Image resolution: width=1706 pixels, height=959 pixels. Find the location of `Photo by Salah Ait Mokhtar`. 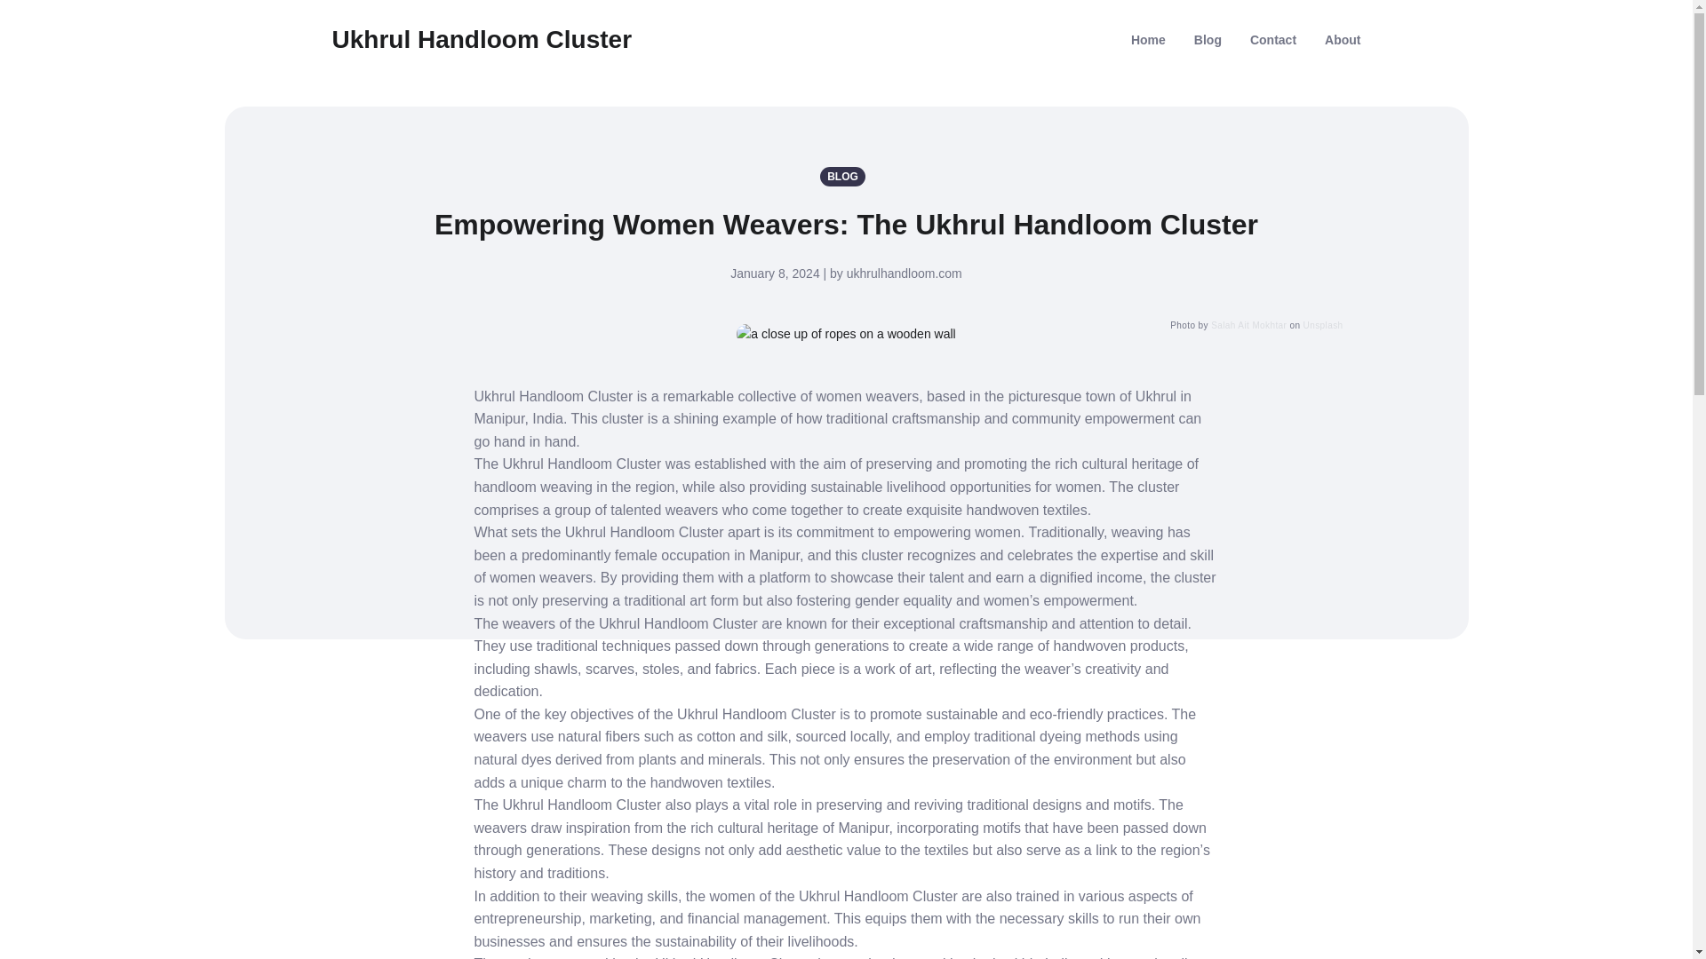

Photo by Salah Ait Mokhtar is located at coordinates (846, 334).